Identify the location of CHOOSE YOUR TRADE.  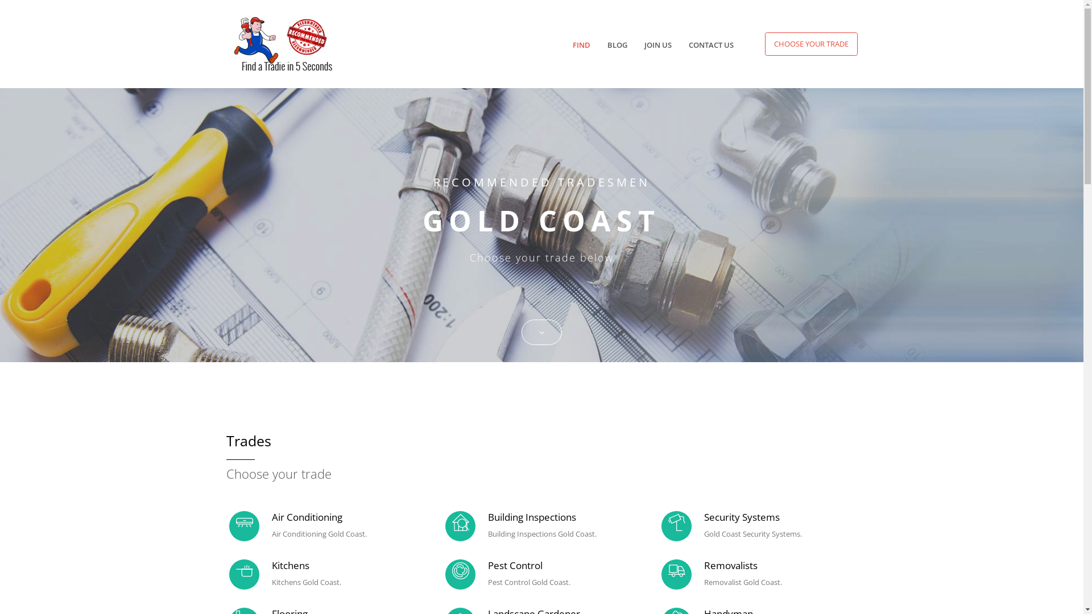
(811, 44).